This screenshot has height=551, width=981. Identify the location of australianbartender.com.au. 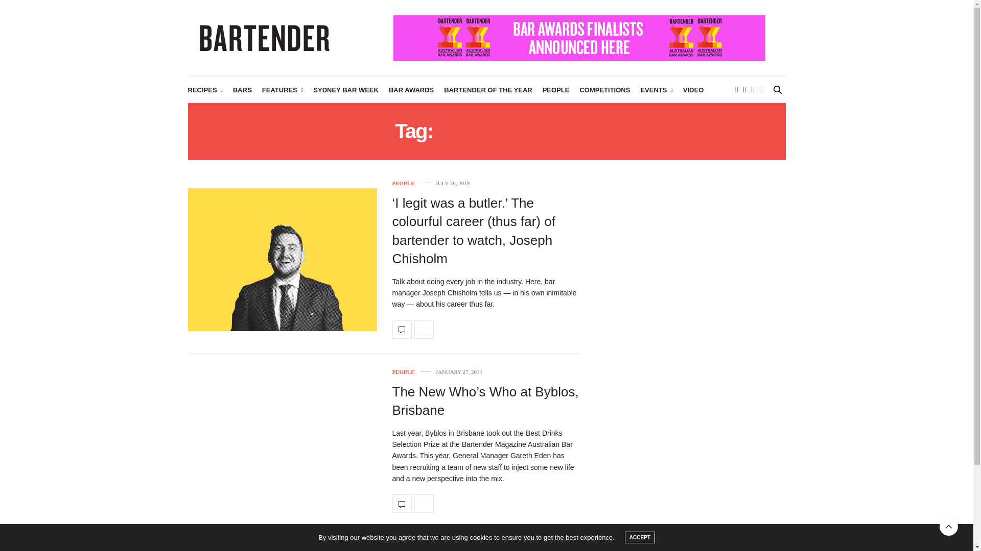
(265, 38).